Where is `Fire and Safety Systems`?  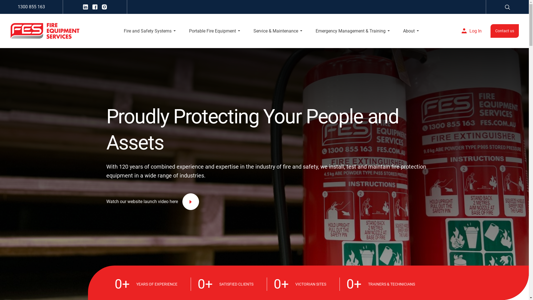
Fire and Safety Systems is located at coordinates (150, 31).